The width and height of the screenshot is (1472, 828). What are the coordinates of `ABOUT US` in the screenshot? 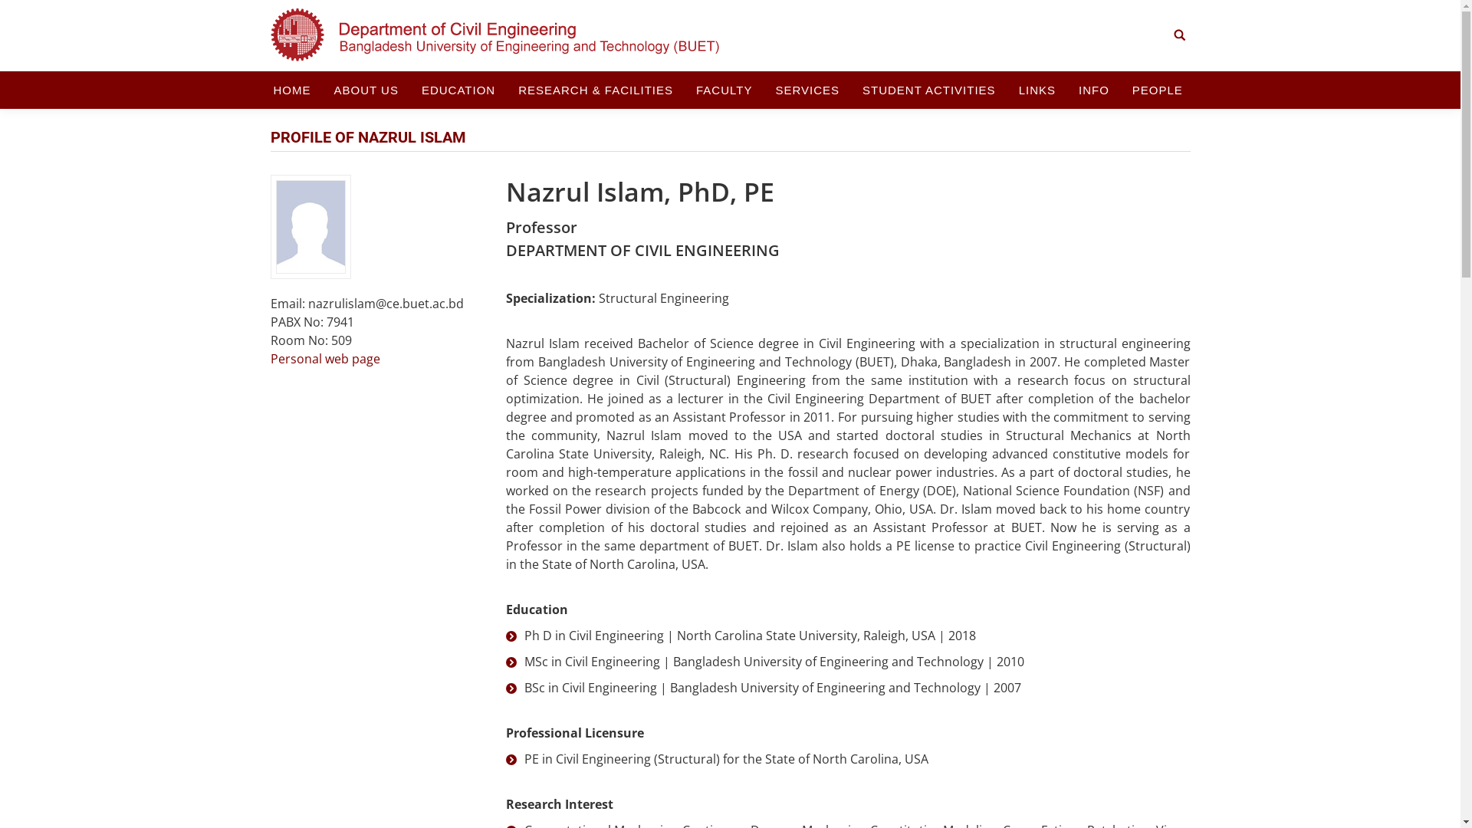 It's located at (366, 90).